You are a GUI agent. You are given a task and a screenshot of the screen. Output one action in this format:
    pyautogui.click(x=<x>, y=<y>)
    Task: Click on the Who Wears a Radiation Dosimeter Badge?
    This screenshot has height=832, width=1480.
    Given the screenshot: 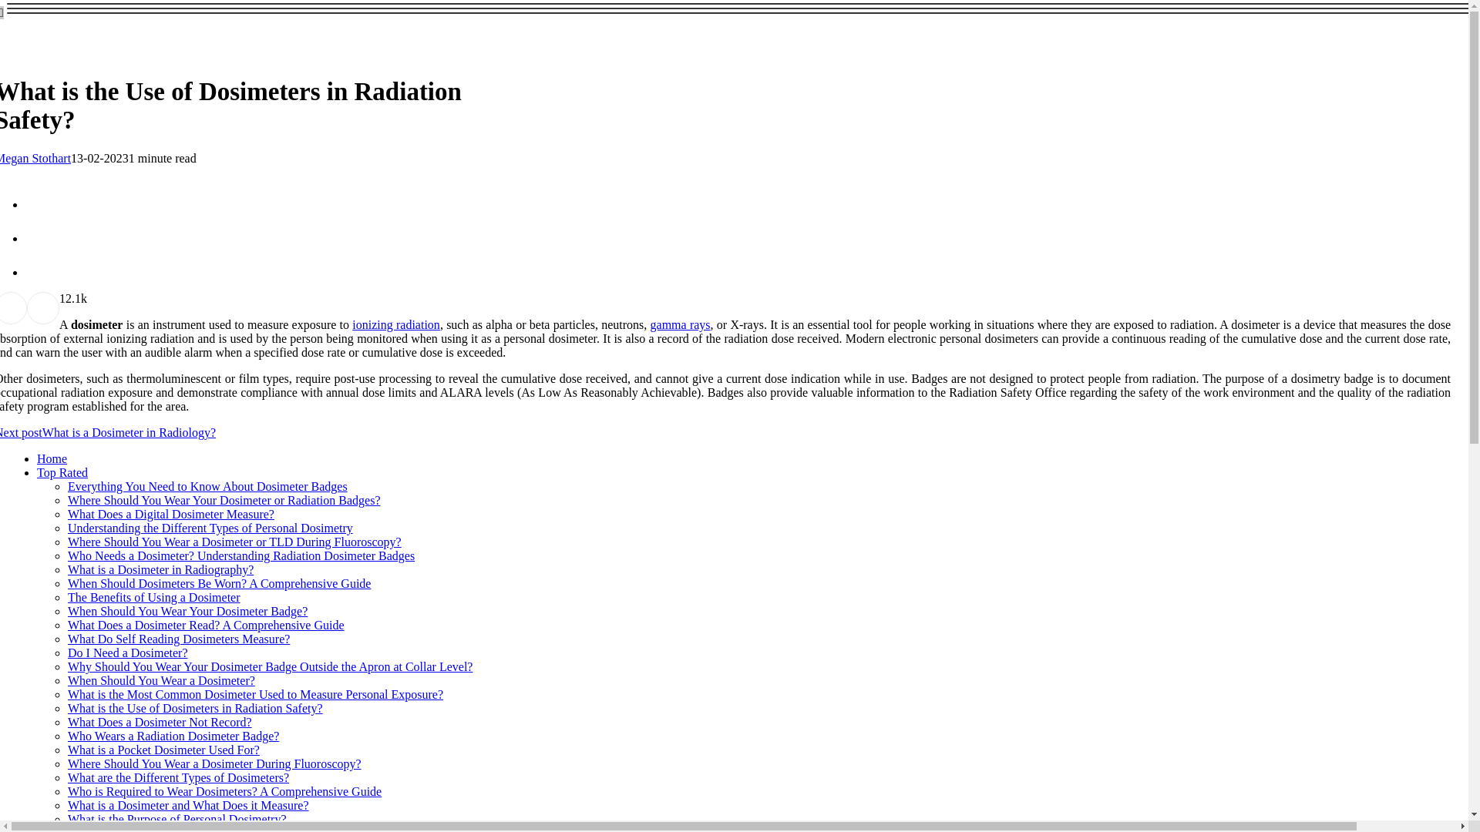 What is the action you would take?
    pyautogui.click(x=173, y=736)
    